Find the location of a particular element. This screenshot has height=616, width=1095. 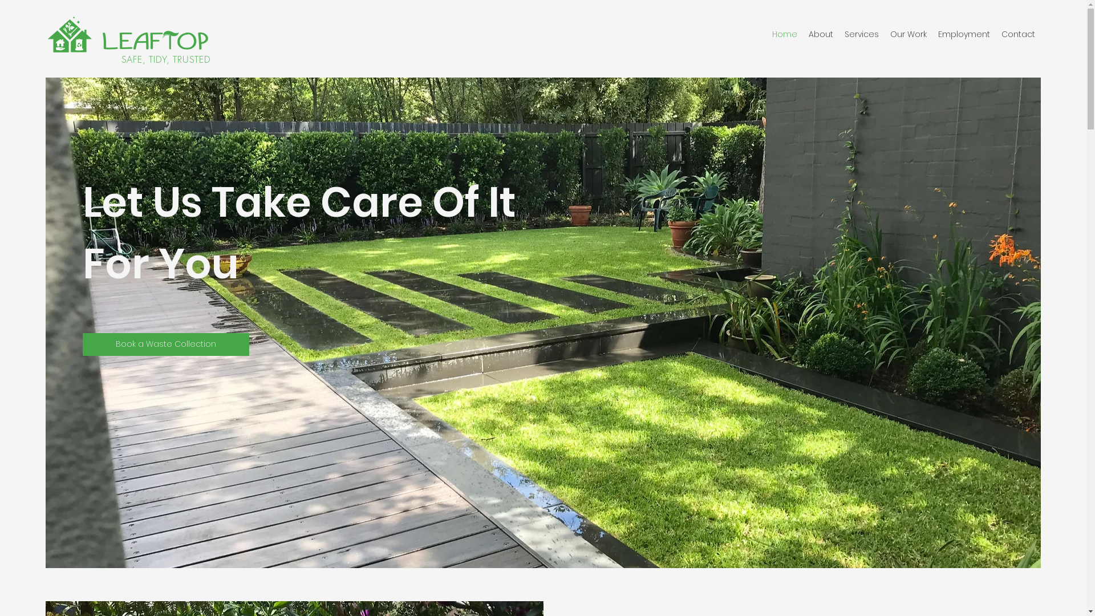

Employment is located at coordinates (964, 34).